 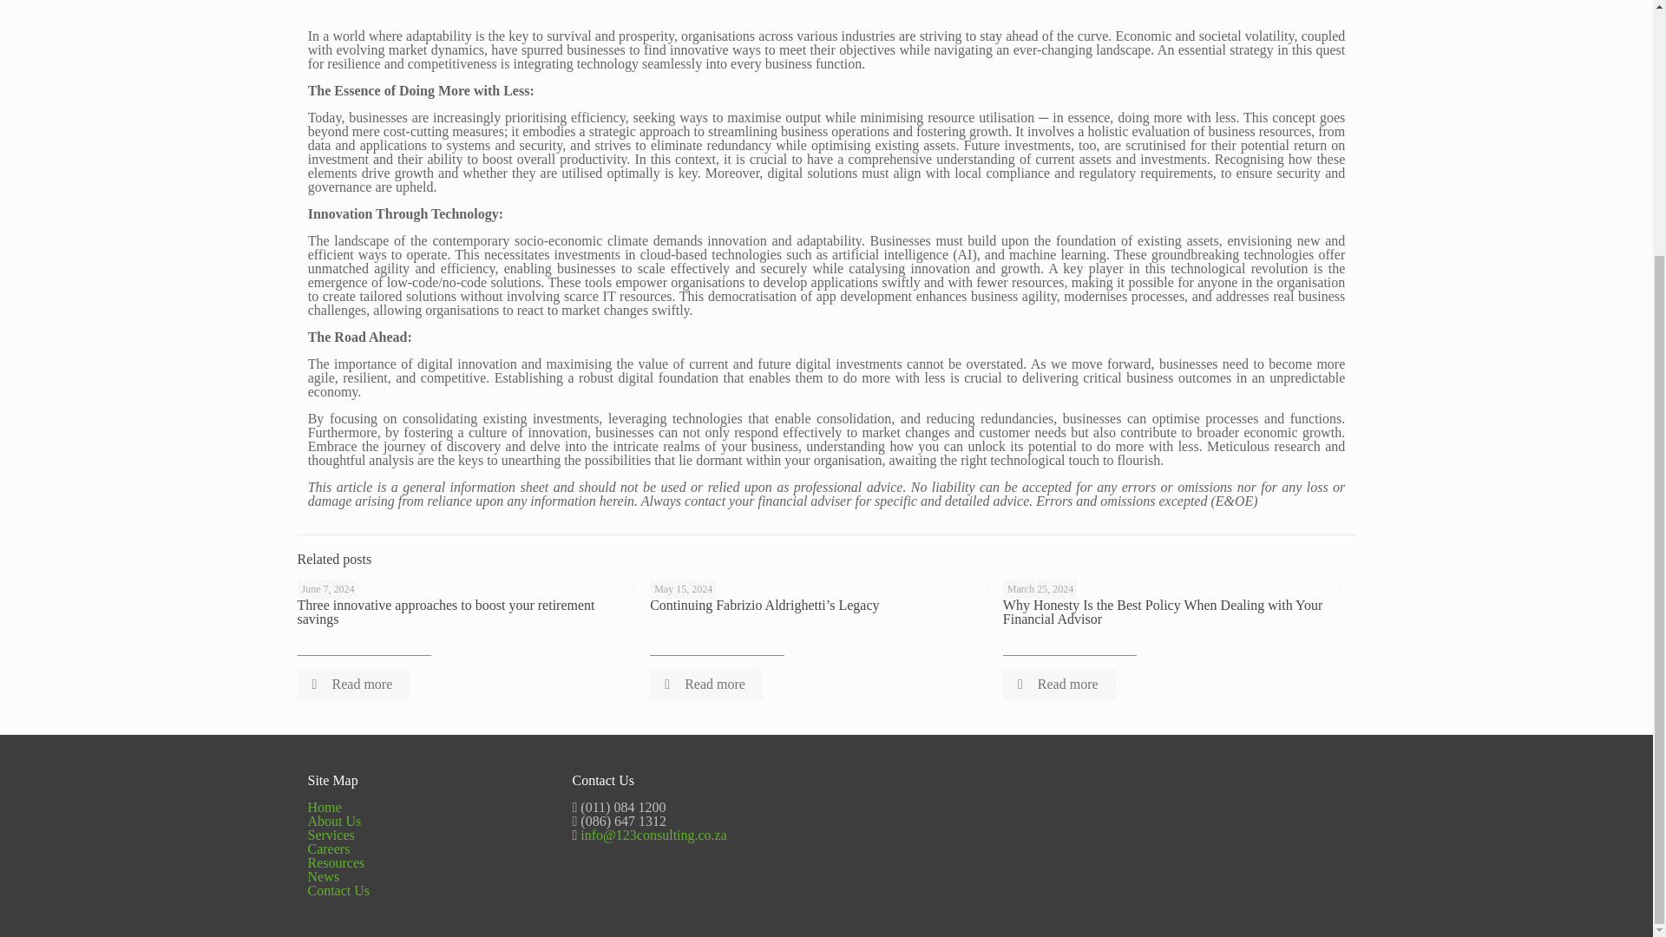 What do you see at coordinates (333, 821) in the screenshot?
I see `About Us` at bounding box center [333, 821].